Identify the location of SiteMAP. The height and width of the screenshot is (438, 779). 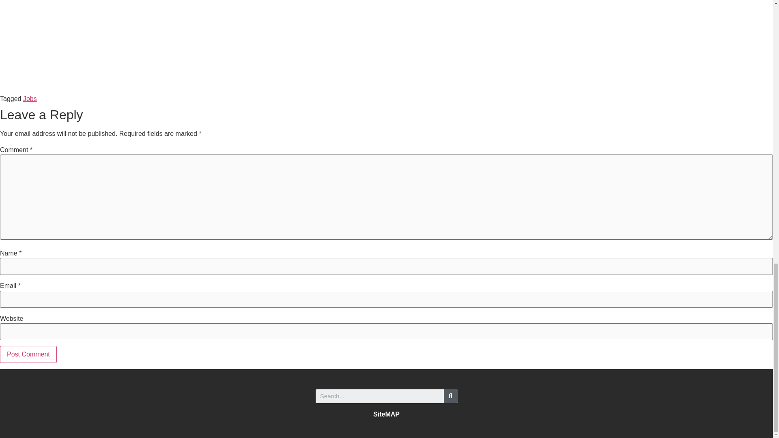
(386, 414).